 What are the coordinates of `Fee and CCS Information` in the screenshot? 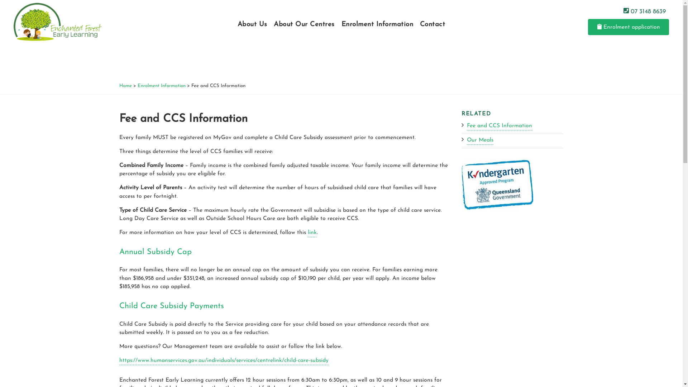 It's located at (500, 127).